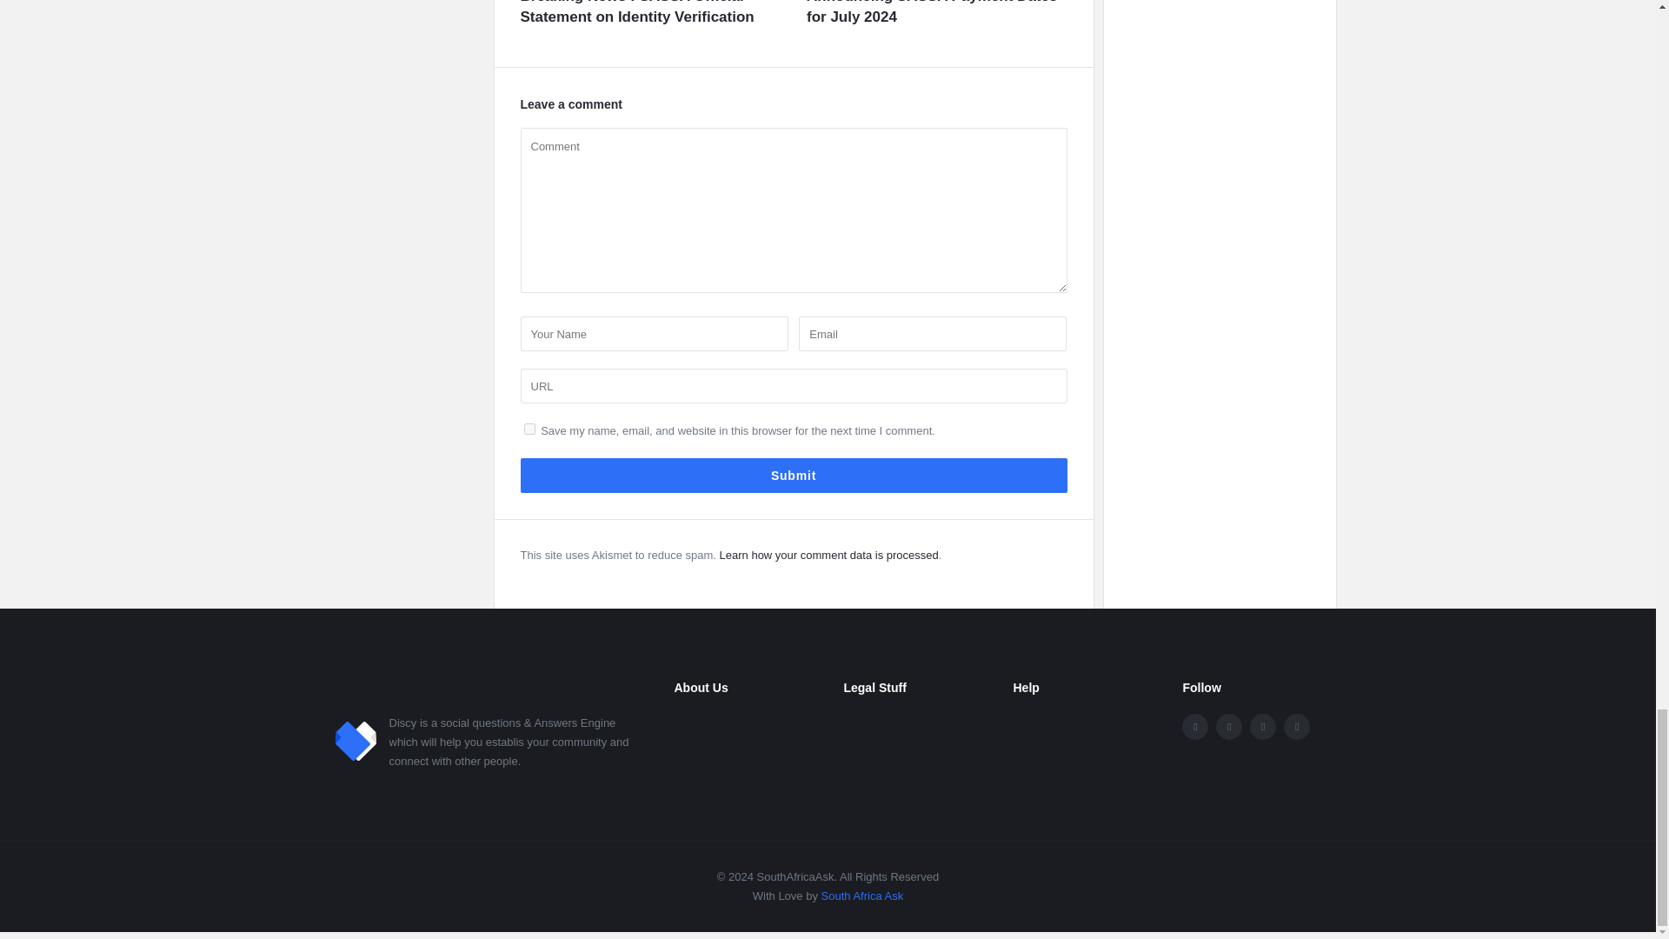 This screenshot has width=1669, height=939. Describe the element at coordinates (793, 476) in the screenshot. I see `Submit` at that location.